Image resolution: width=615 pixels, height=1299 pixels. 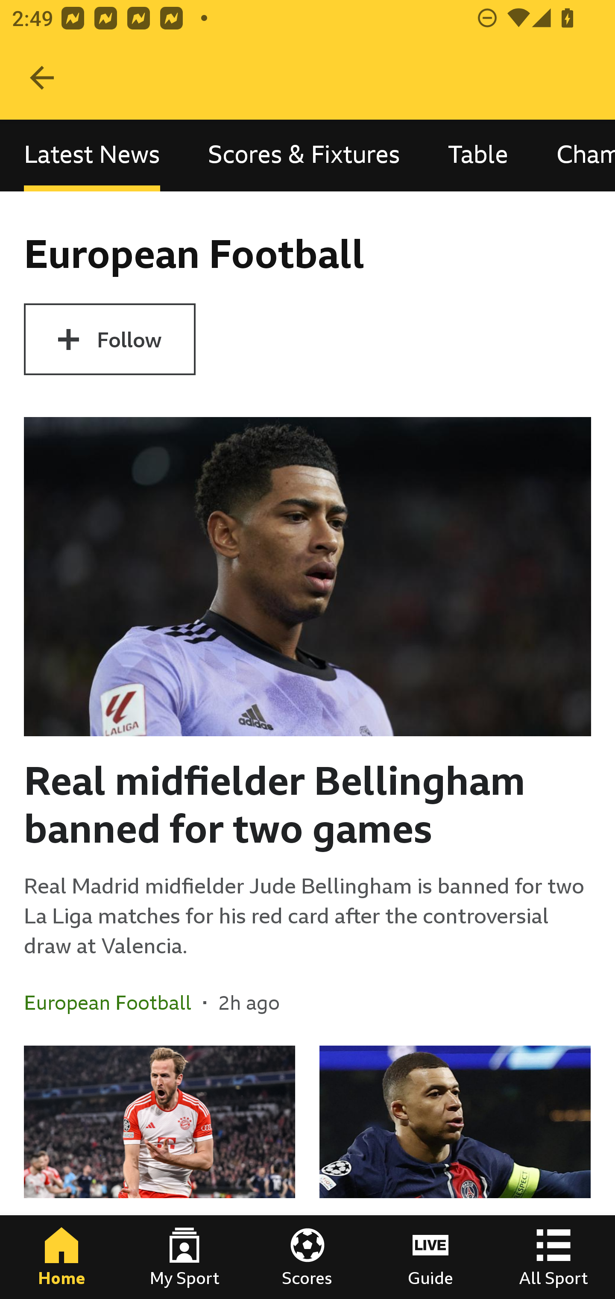 I want to click on All Sport, so click(x=553, y=1257).